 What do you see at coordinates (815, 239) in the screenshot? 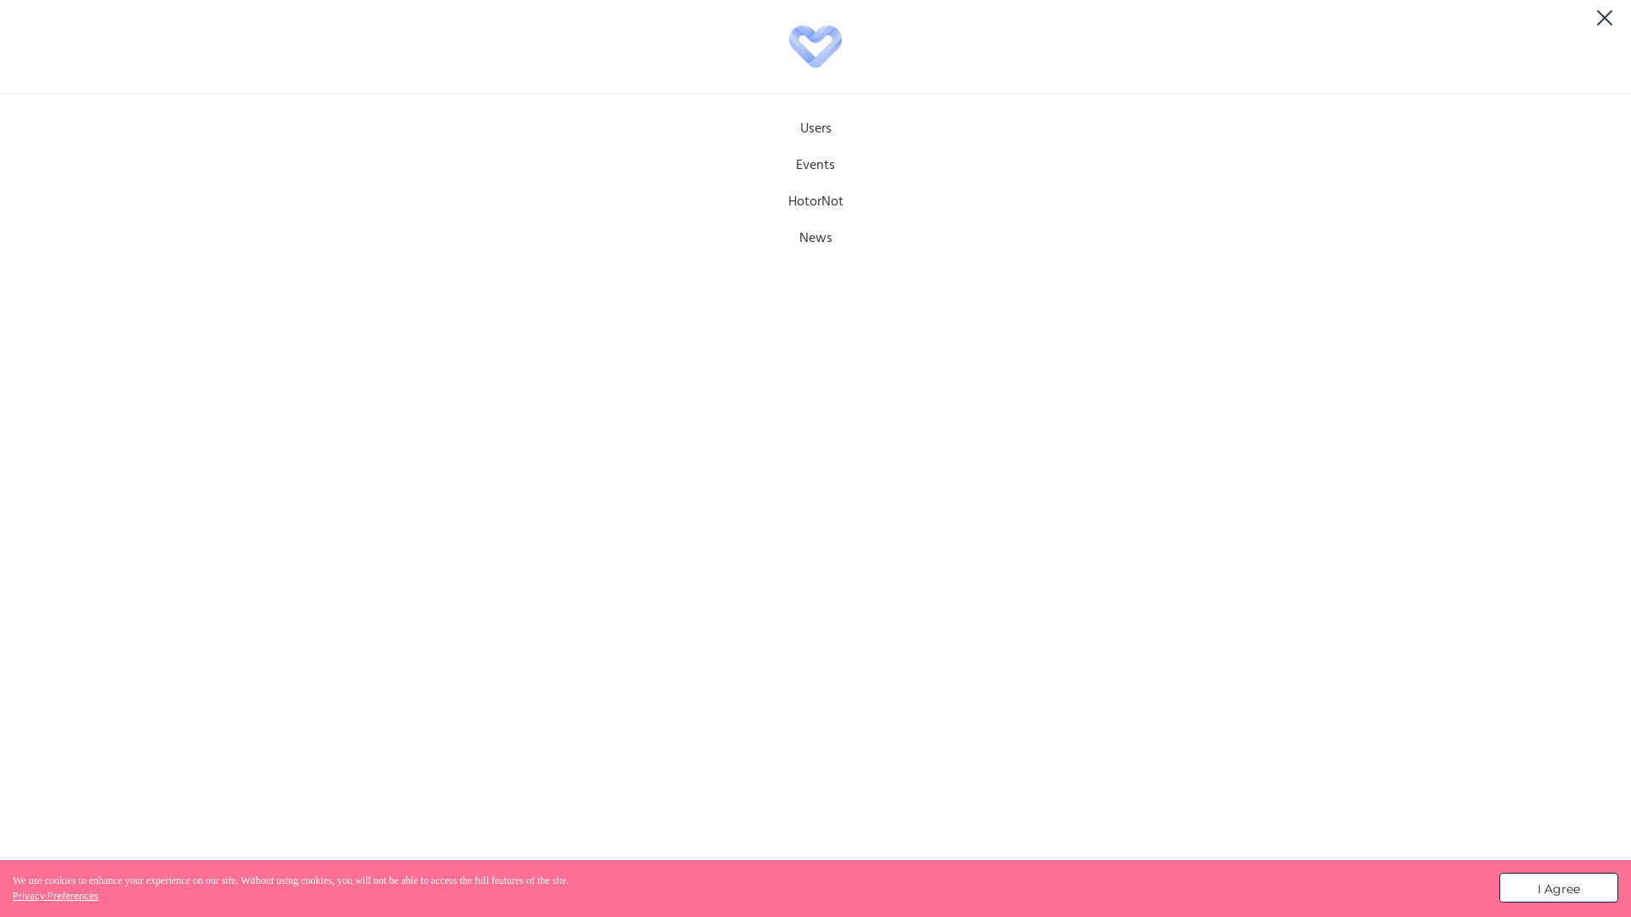
I see `News` at bounding box center [815, 239].